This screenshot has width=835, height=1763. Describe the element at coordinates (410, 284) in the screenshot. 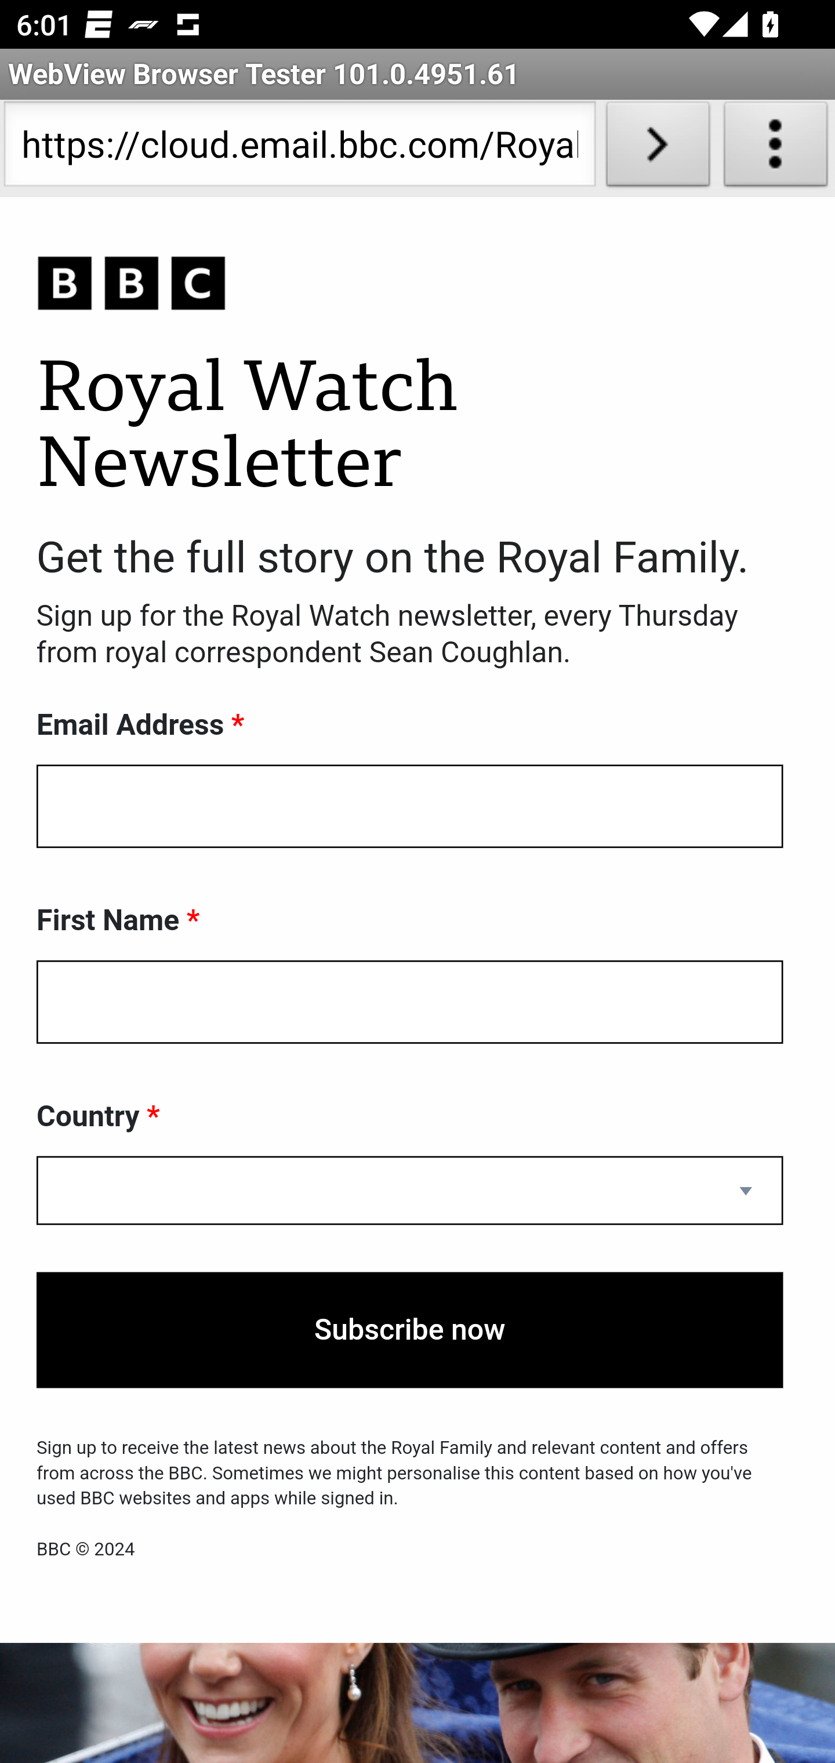

I see `BBC` at that location.